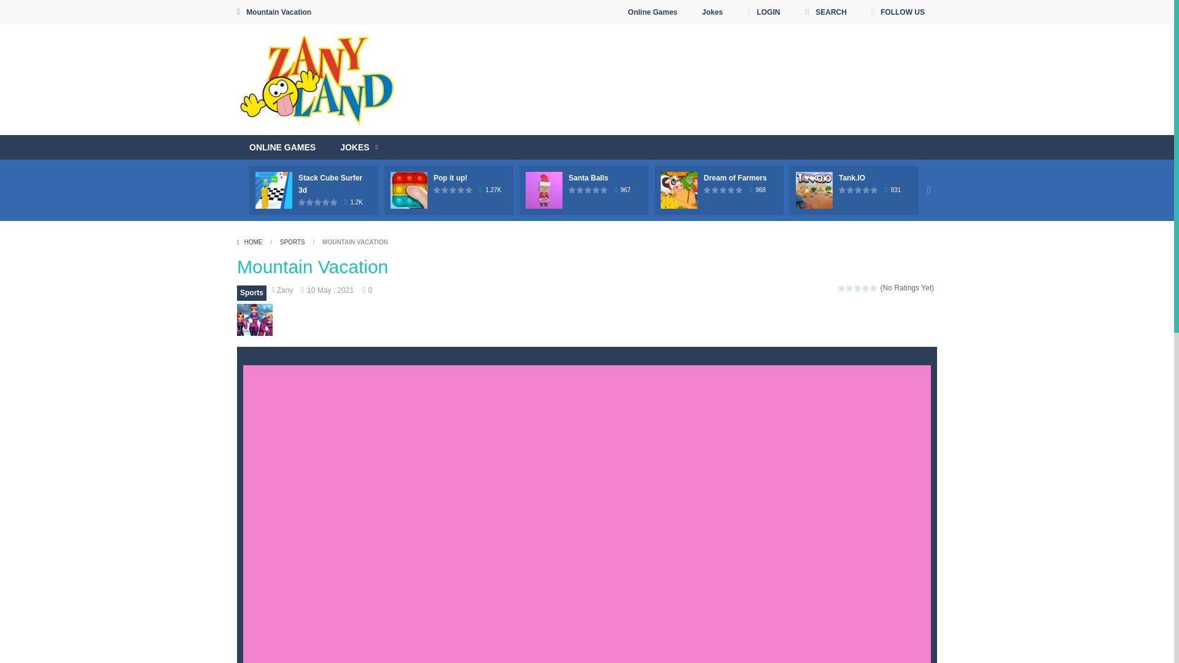 Image resolution: width=1179 pixels, height=663 pixels. What do you see at coordinates (445, 190) in the screenshot?
I see `0 votes, average: 0.00 out of 5` at bounding box center [445, 190].